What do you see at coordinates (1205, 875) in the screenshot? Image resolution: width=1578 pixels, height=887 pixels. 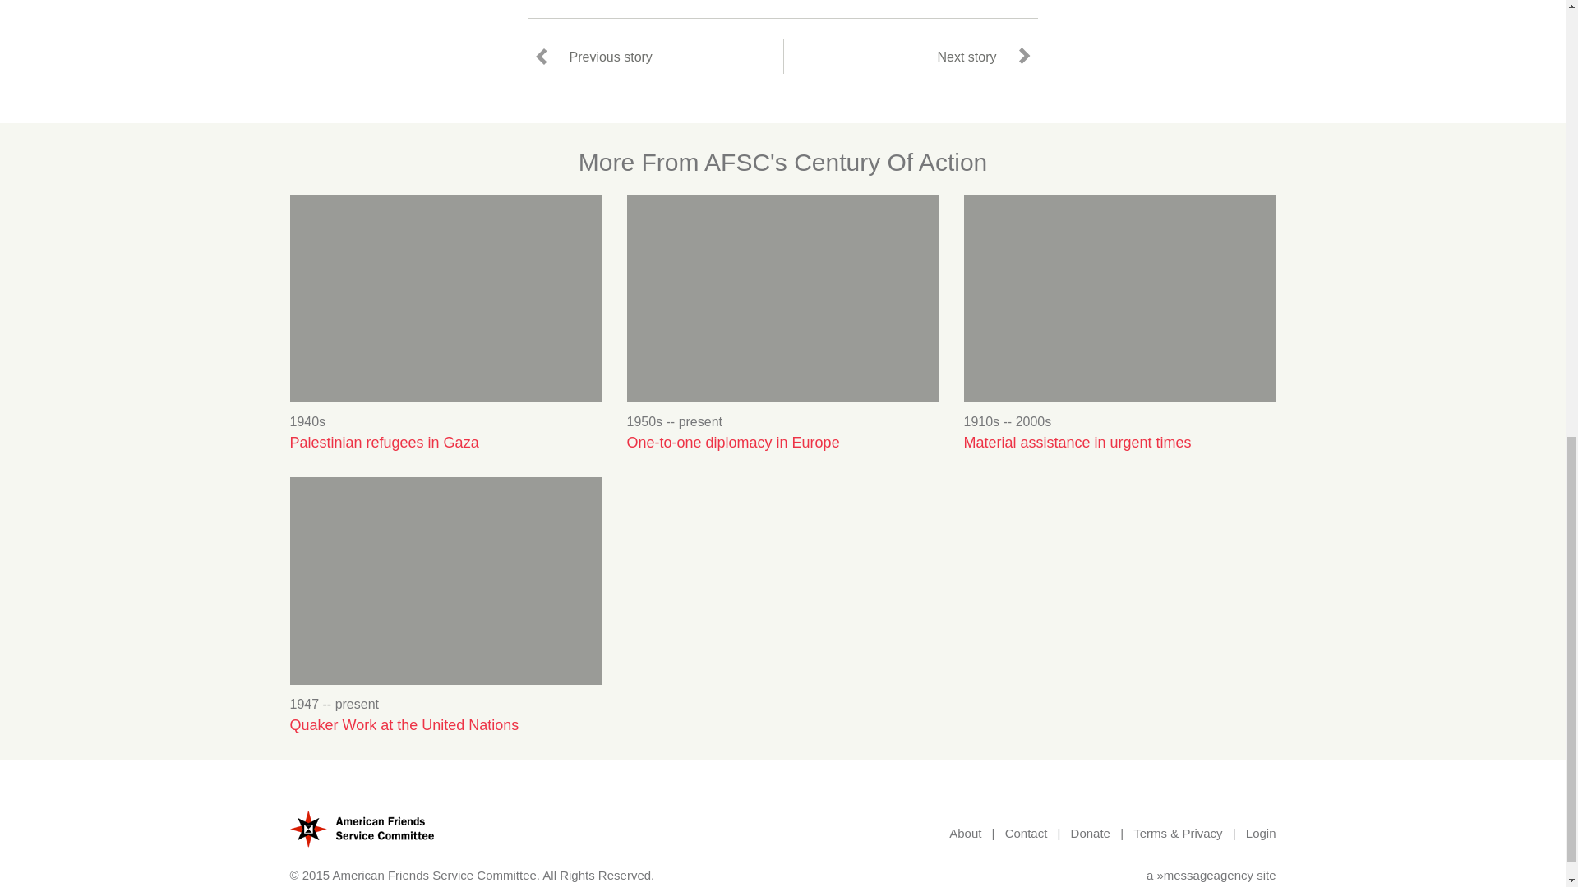 I see `A full service Drupal agency` at bounding box center [1205, 875].